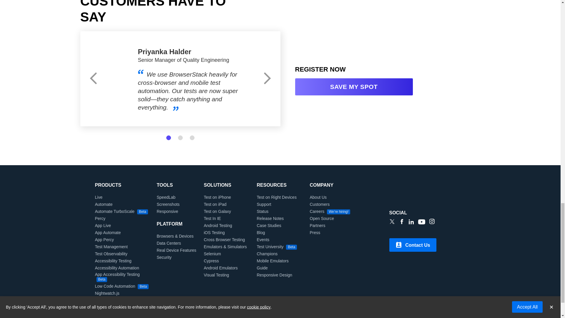 The height and width of the screenshot is (318, 565). Describe the element at coordinates (354, 87) in the screenshot. I see `SAVE MY SPOT` at that location.